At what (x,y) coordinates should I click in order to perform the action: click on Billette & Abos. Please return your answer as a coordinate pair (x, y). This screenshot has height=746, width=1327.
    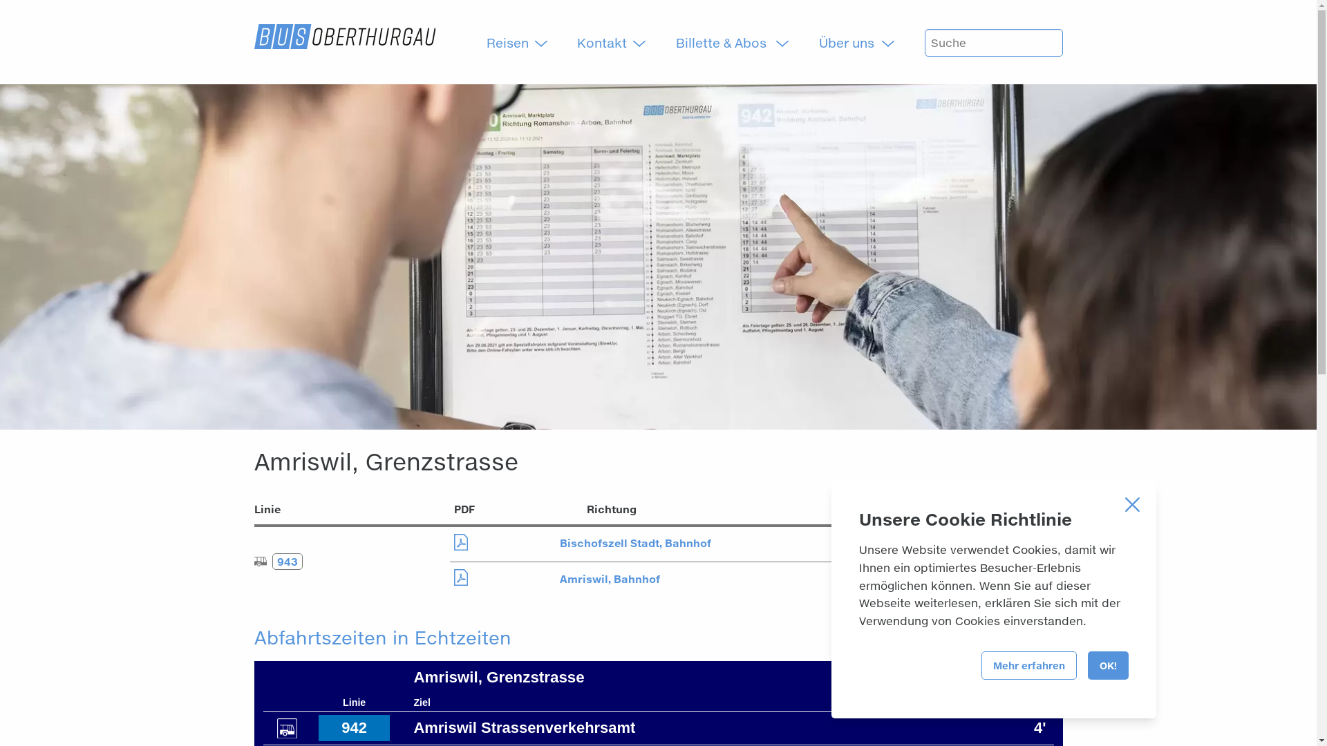
    Looking at the image, I should click on (727, 43).